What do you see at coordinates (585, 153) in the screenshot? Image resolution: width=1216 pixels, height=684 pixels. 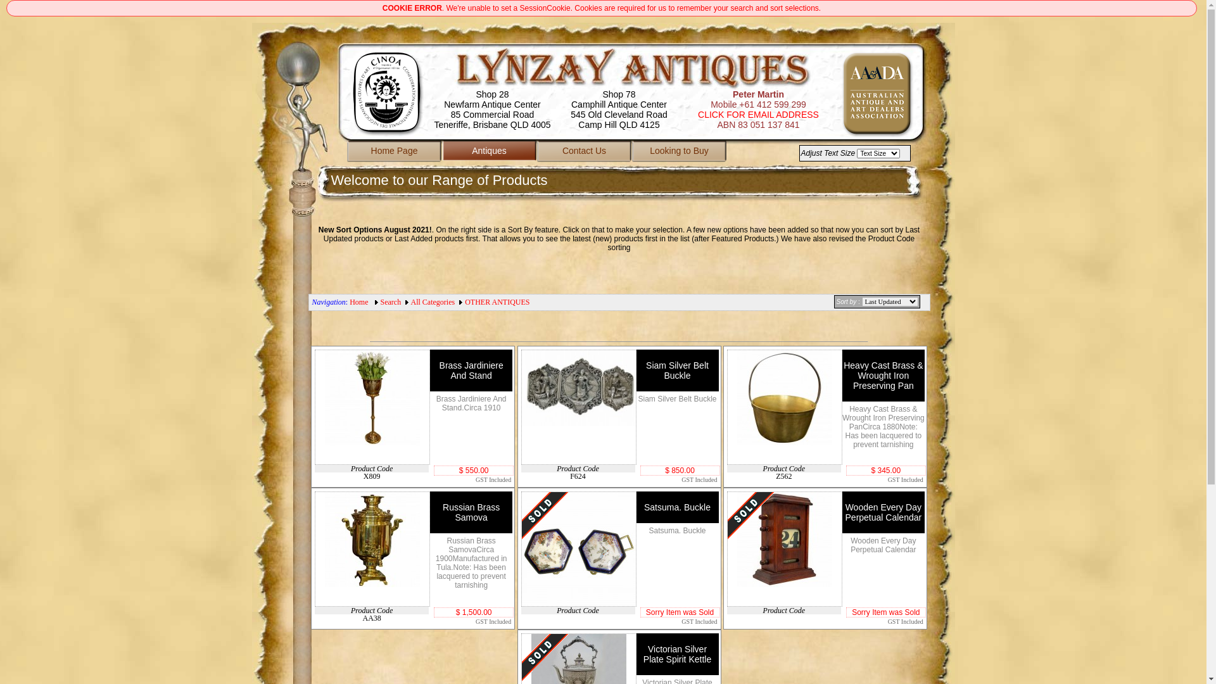 I see `Contact Us` at bounding box center [585, 153].